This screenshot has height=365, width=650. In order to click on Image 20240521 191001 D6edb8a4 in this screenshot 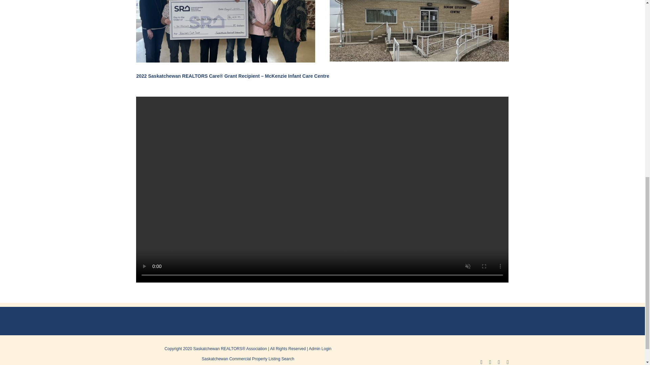, I will do `click(225, 31)`.